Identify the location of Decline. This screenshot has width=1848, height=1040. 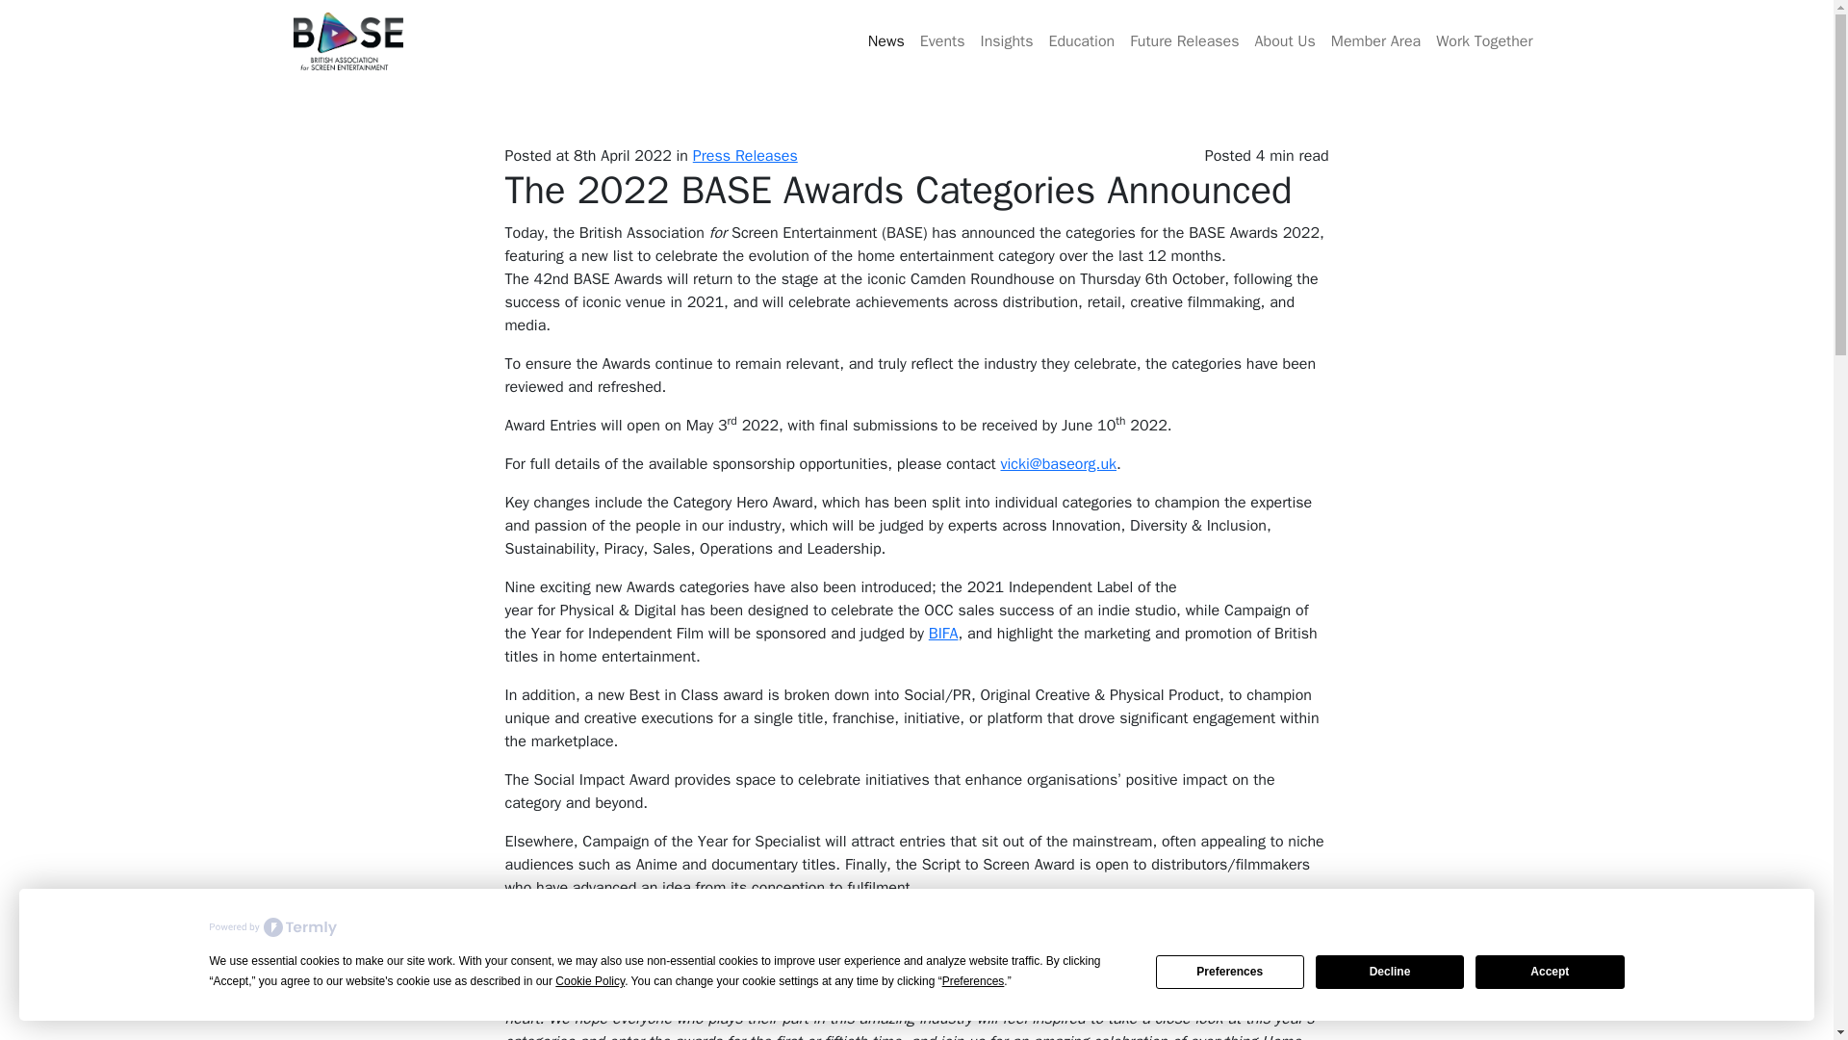
(1390, 973).